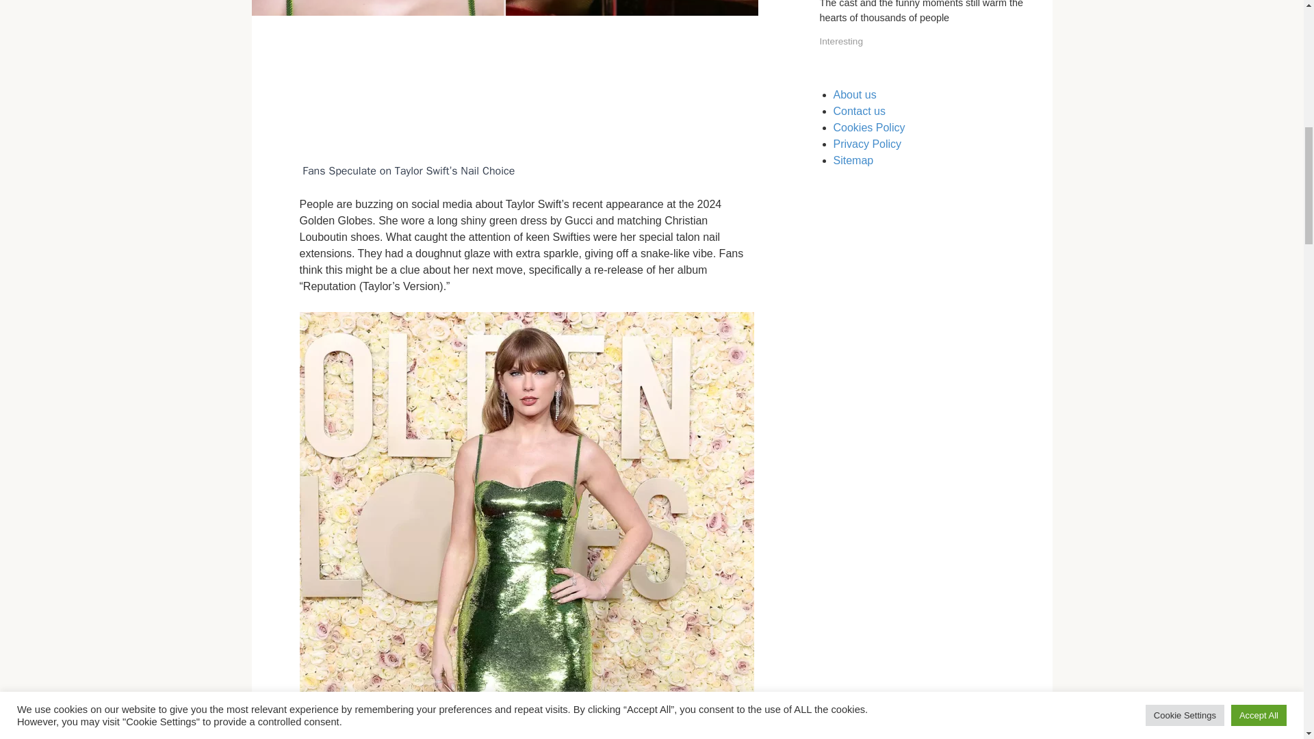 This screenshot has width=1314, height=739. What do you see at coordinates (842, 41) in the screenshot?
I see `Interesting` at bounding box center [842, 41].